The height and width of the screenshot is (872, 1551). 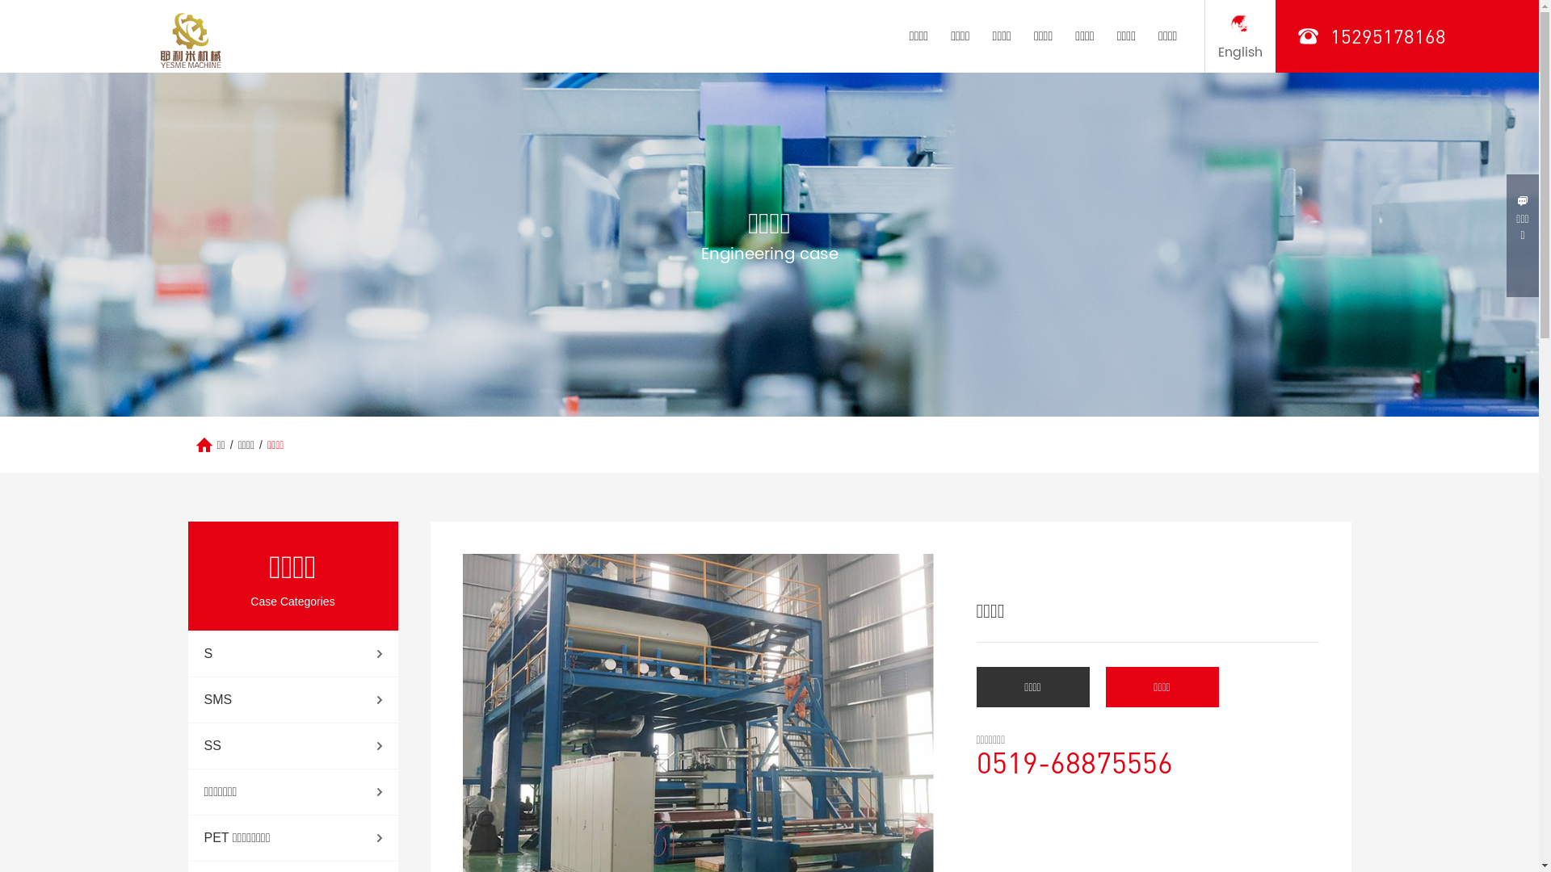 What do you see at coordinates (1147, 762) in the screenshot?
I see `0519-68875556` at bounding box center [1147, 762].